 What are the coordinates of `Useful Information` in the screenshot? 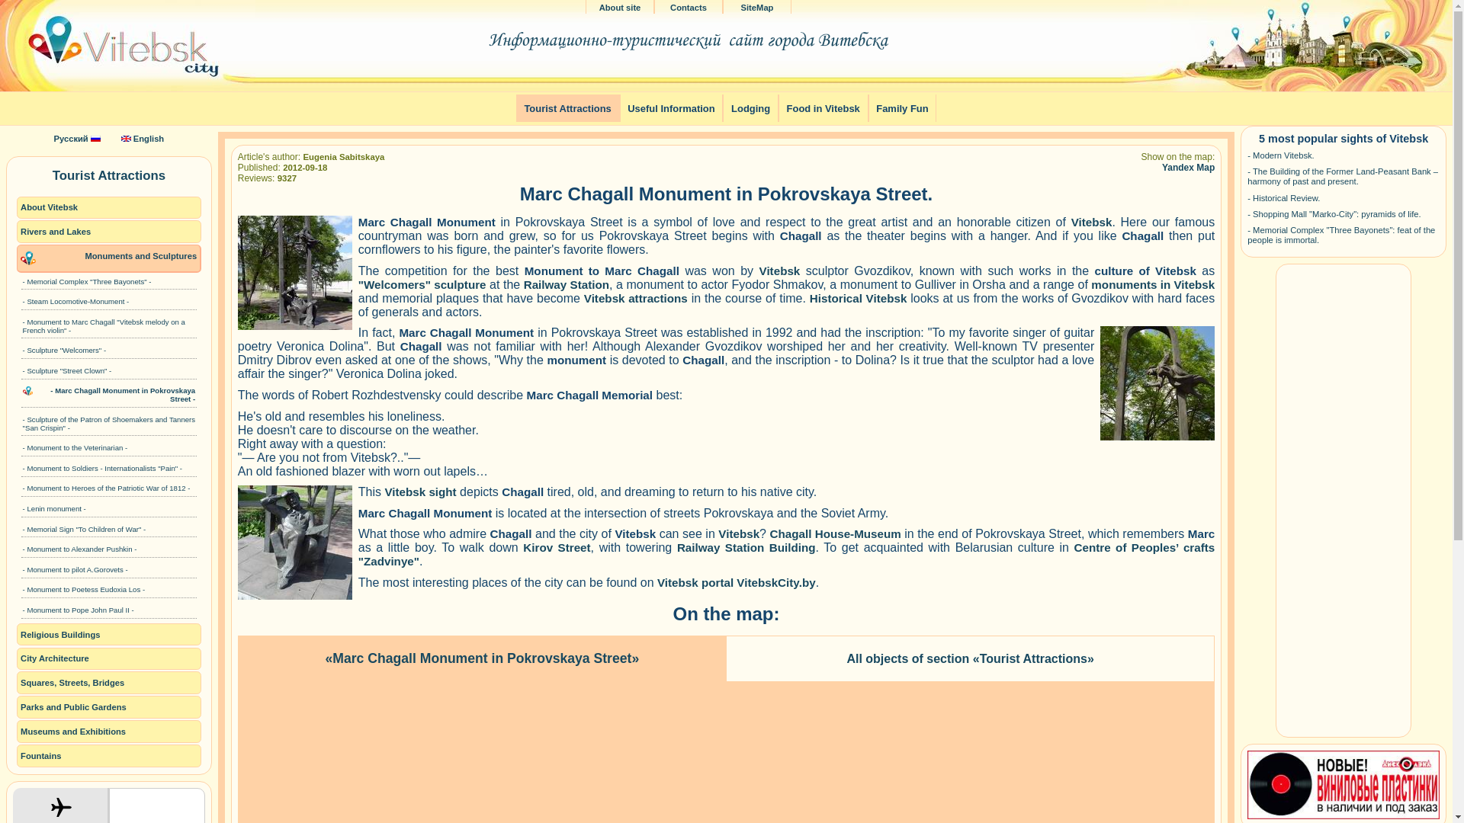 It's located at (671, 108).